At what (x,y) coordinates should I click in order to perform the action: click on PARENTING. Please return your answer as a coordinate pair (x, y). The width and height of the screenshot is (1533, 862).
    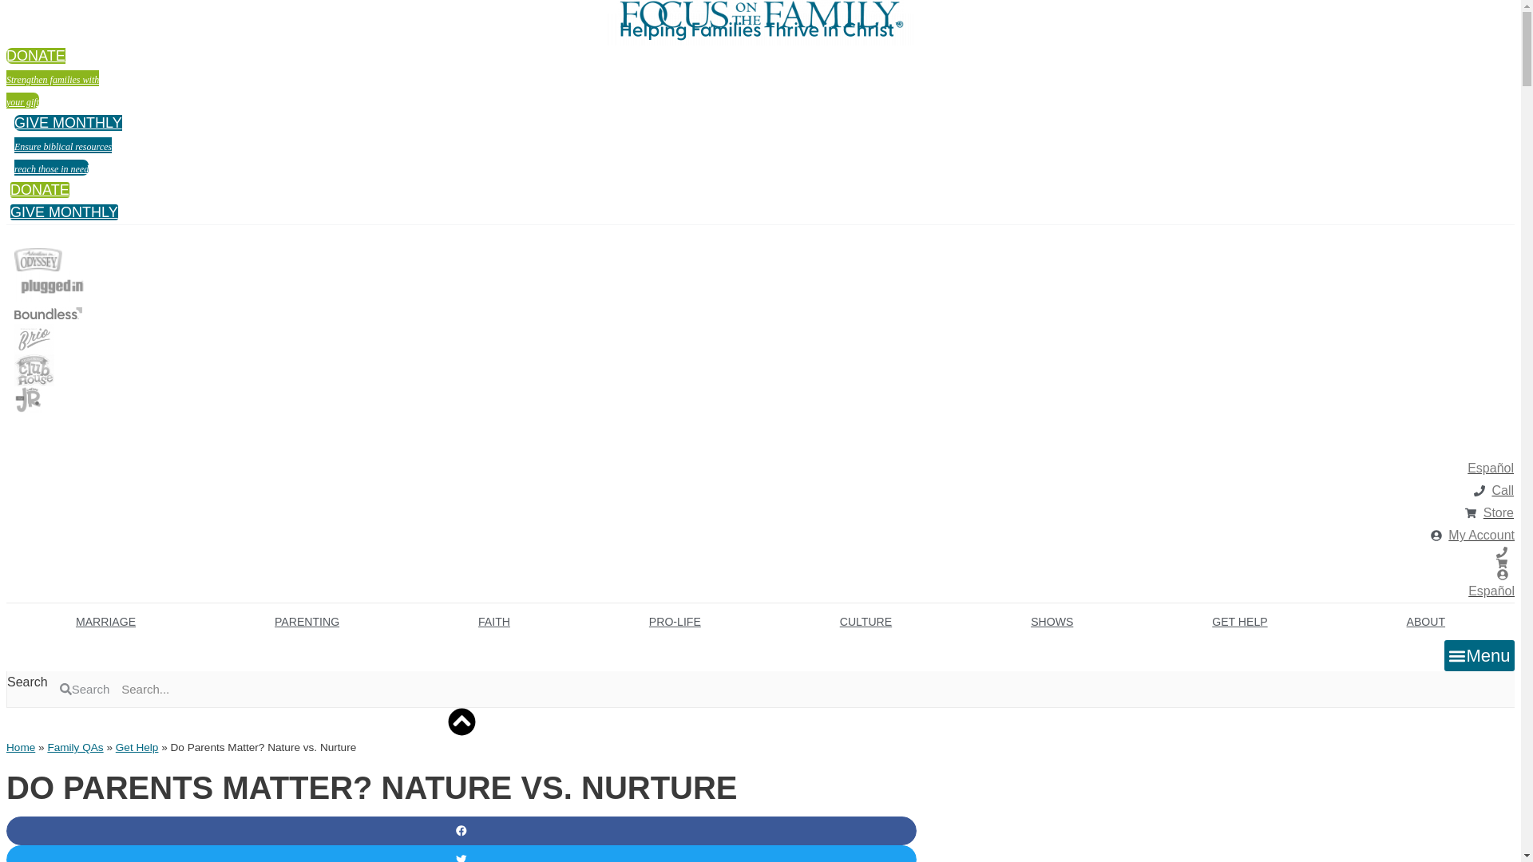
    Looking at the image, I should click on (307, 622).